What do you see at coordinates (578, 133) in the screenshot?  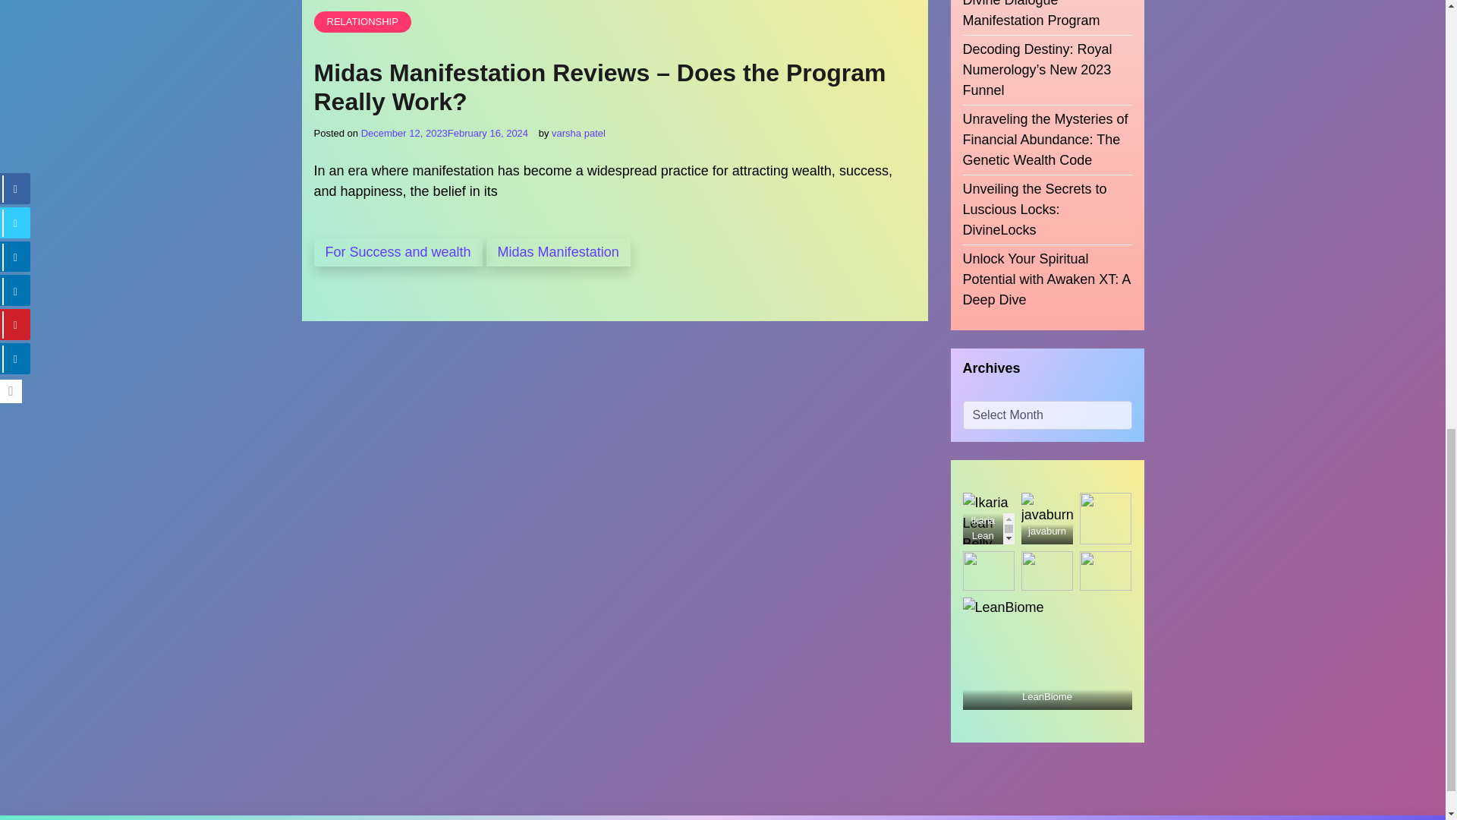 I see `varsha patel` at bounding box center [578, 133].